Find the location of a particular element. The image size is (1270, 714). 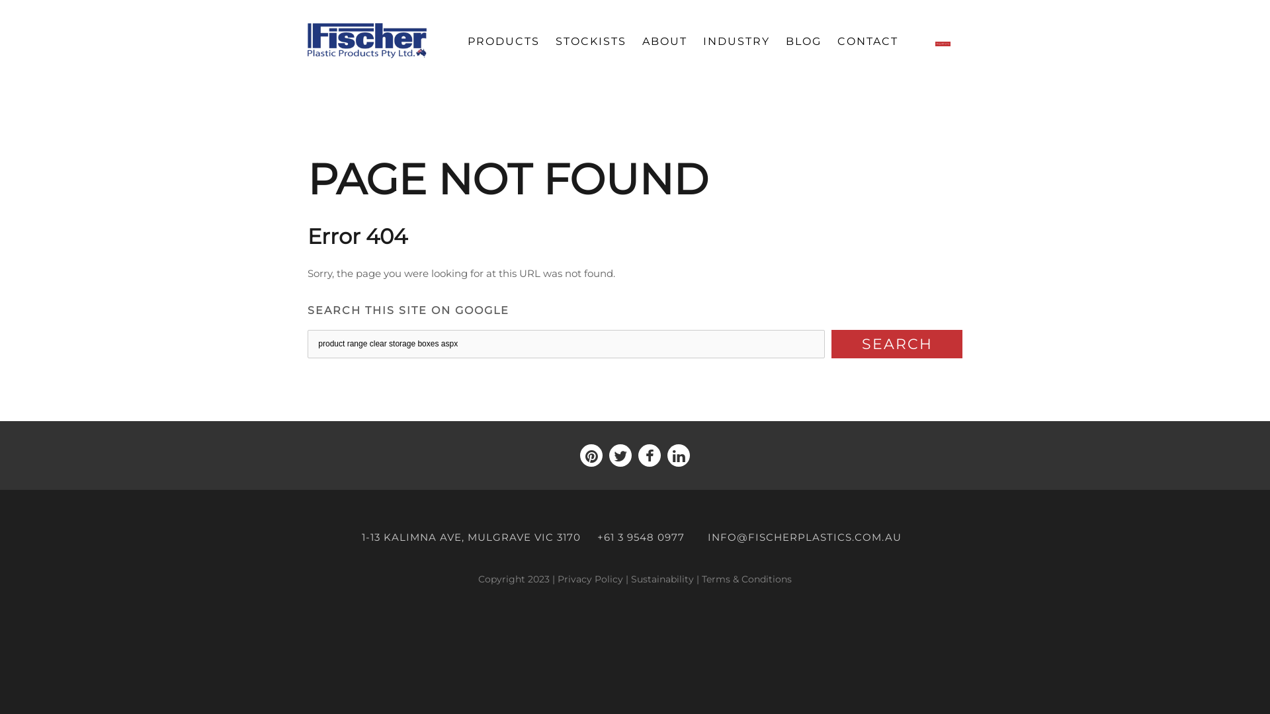

Sustainability is located at coordinates (663, 579).